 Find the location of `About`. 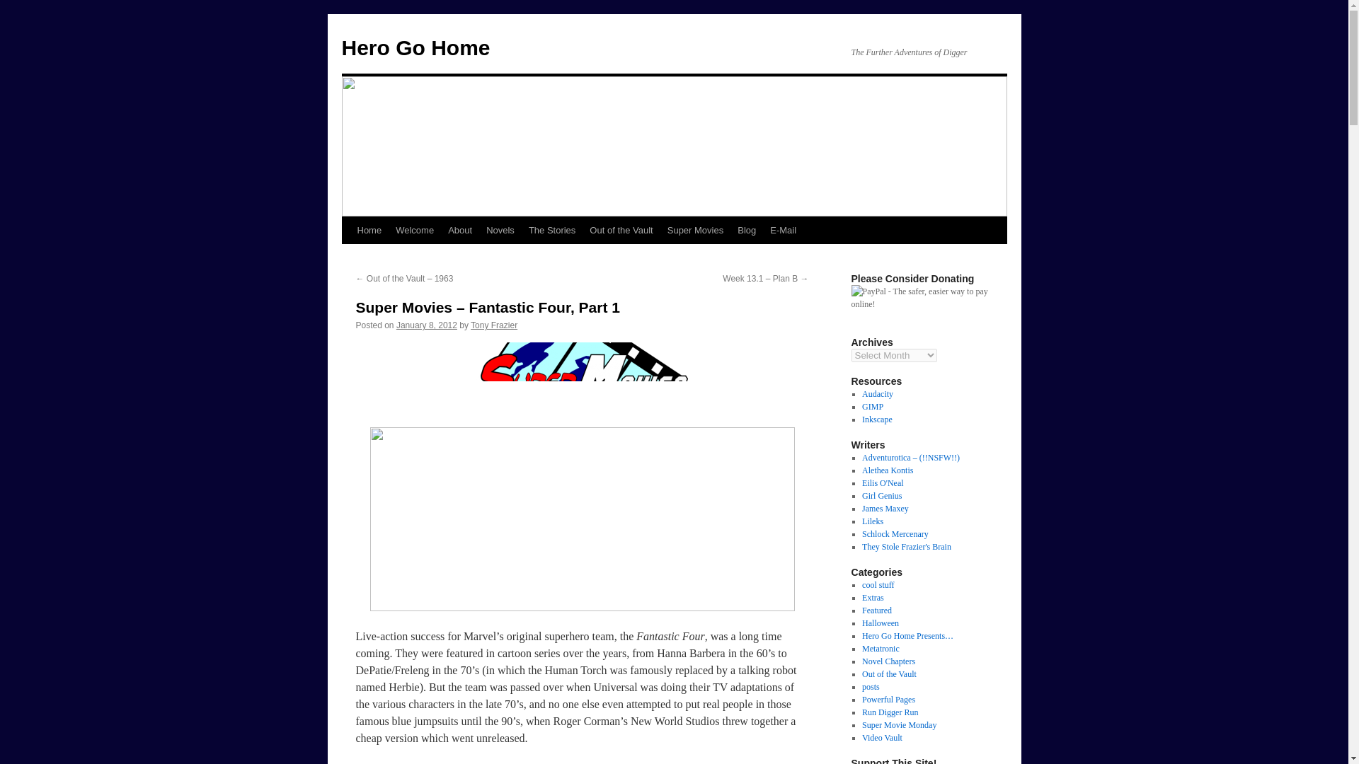

About is located at coordinates (460, 230).